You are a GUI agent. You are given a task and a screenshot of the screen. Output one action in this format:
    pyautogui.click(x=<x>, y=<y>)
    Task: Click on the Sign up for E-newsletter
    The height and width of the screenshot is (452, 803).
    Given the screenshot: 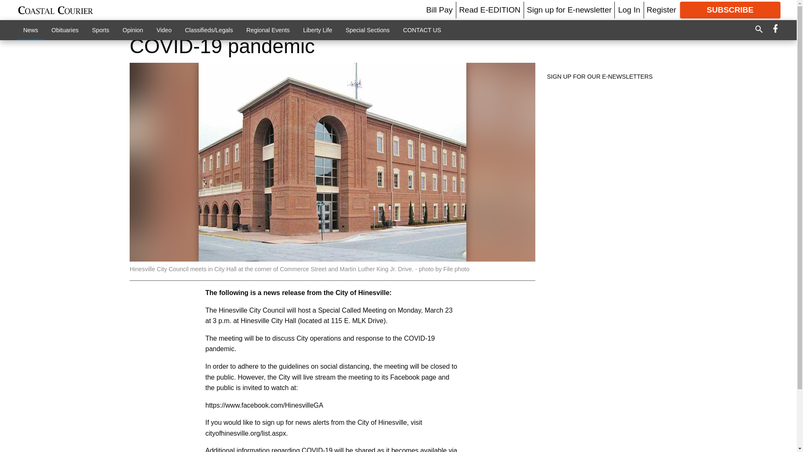 What is the action you would take?
    pyautogui.click(x=569, y=10)
    